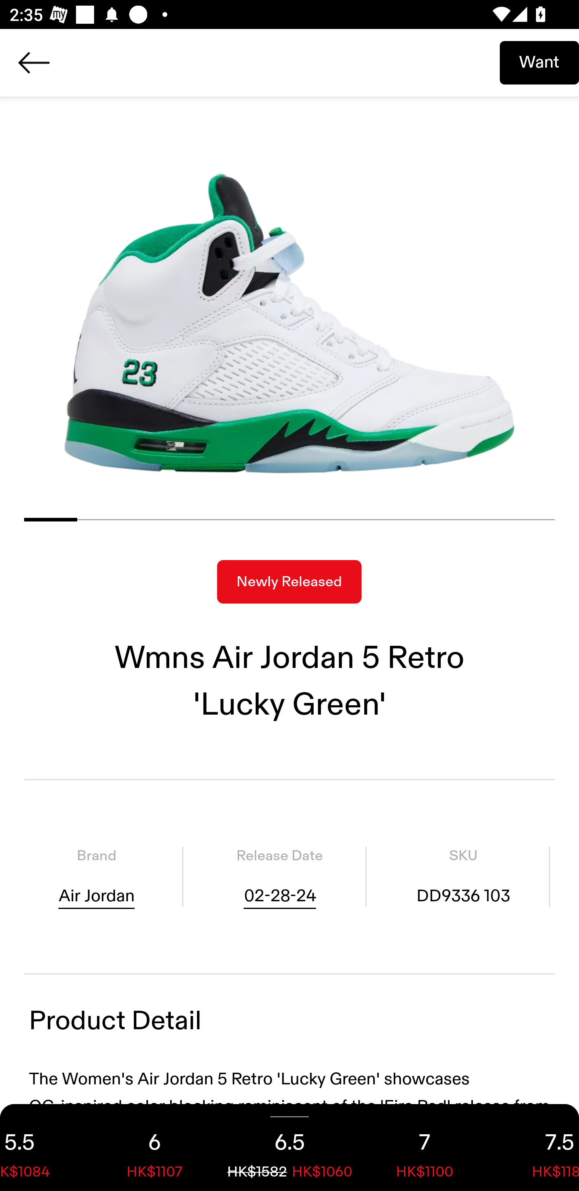 Image resolution: width=579 pixels, height=1191 pixels. Describe the element at coordinates (536, 1148) in the screenshot. I see `7.5 HK$1187` at that location.